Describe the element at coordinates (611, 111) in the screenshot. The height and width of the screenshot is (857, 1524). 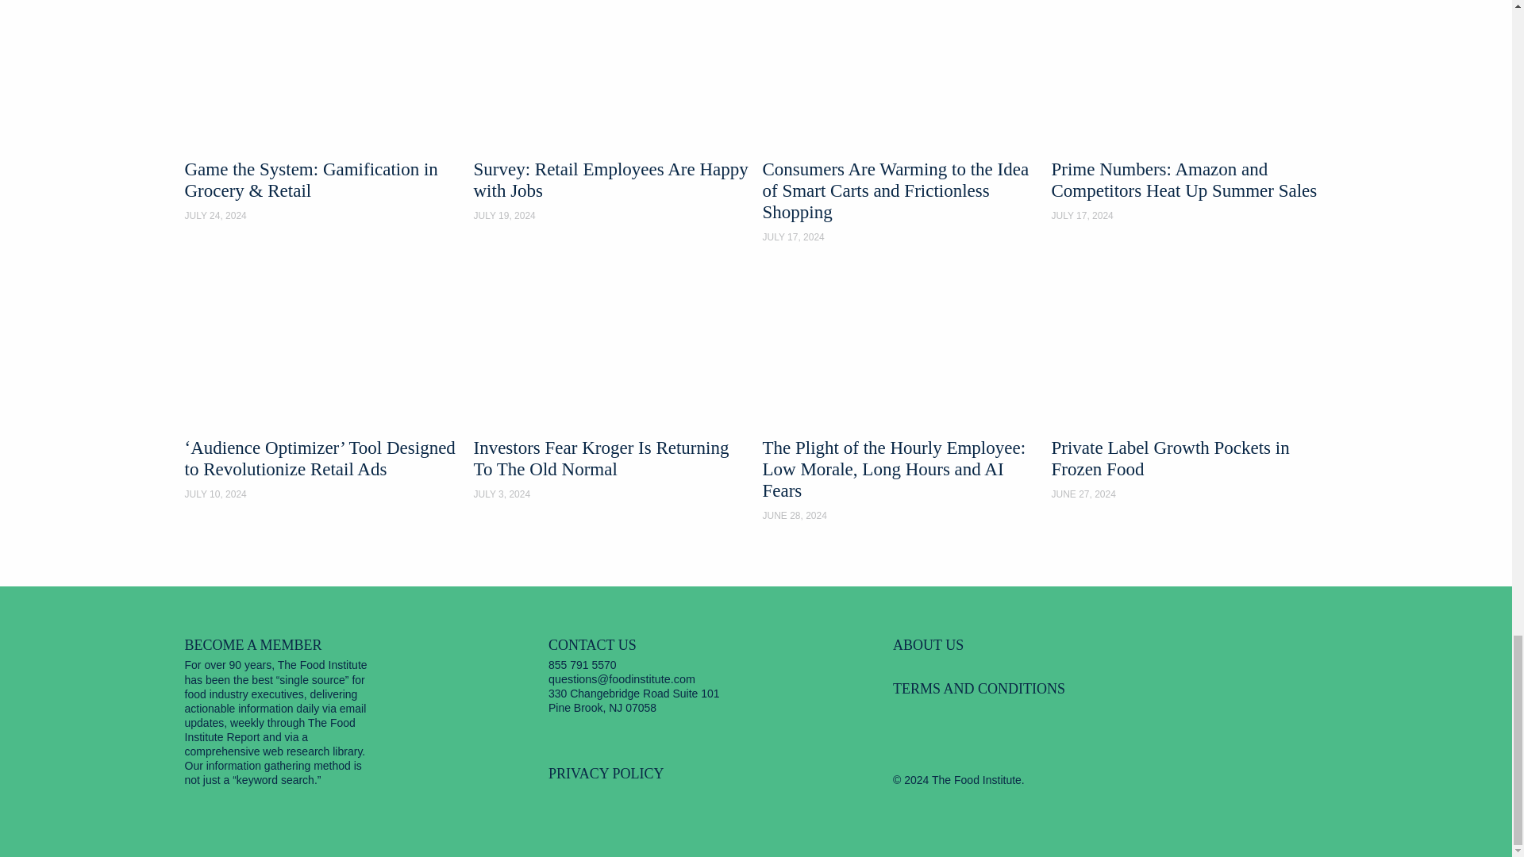
I see `Survey: Retail Employees Are Happy with Jobs` at that location.